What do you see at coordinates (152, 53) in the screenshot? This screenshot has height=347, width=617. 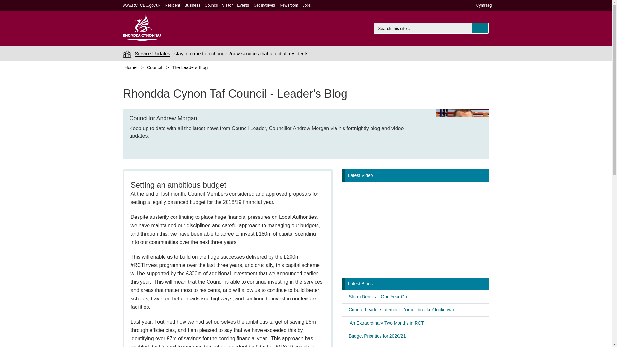 I see `Service Updates` at bounding box center [152, 53].